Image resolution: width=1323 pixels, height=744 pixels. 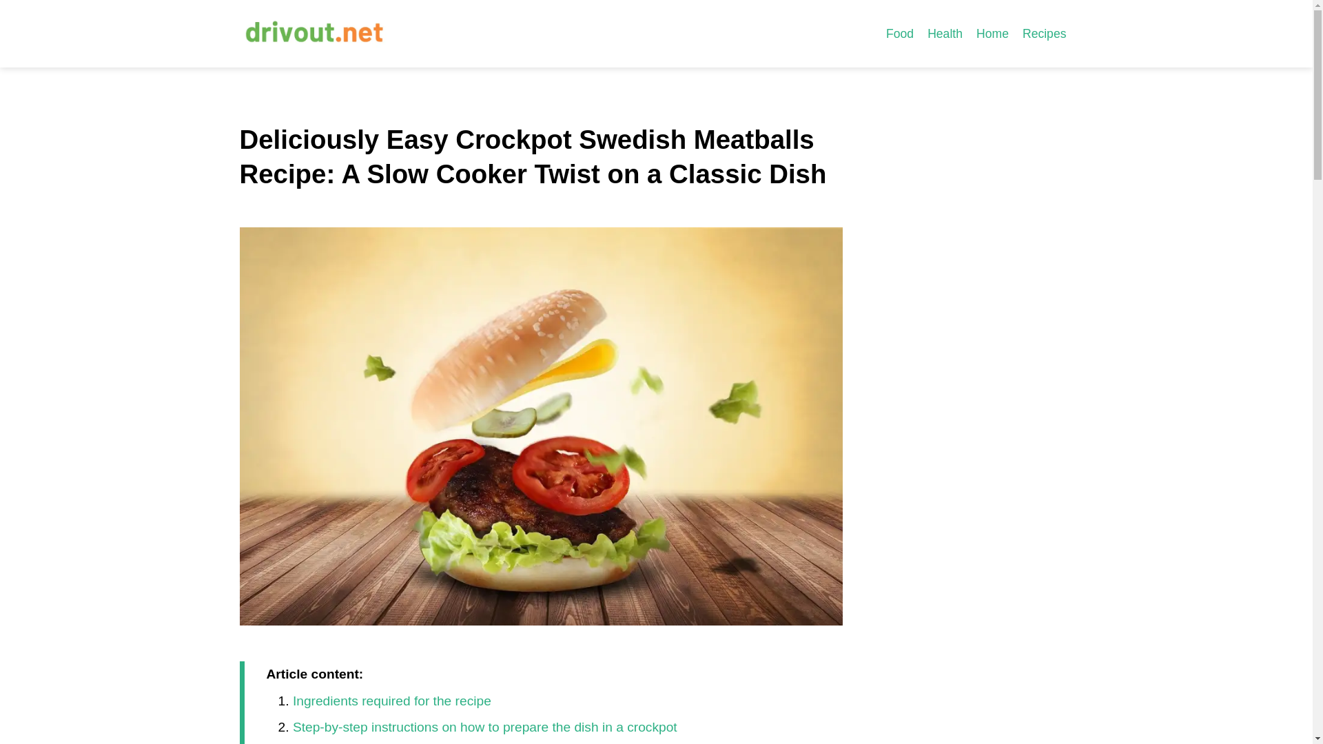 I want to click on Recipes, so click(x=1045, y=33).